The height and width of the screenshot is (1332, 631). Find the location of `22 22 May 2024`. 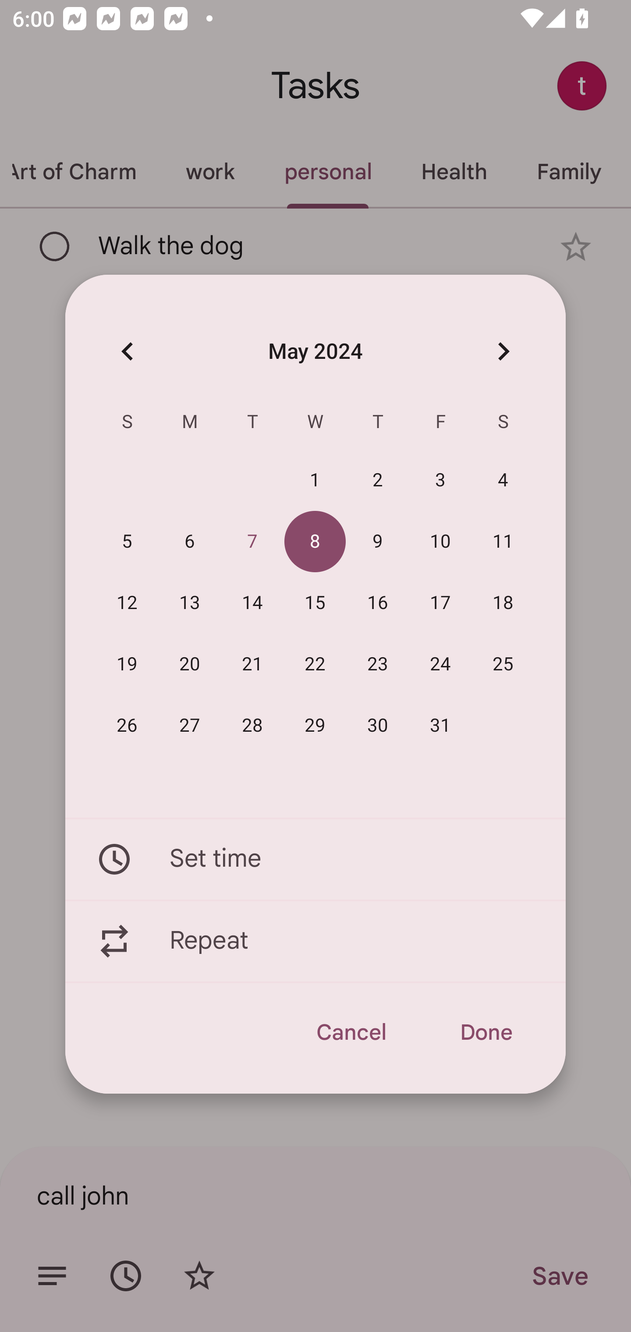

22 22 May 2024 is located at coordinates (315, 664).